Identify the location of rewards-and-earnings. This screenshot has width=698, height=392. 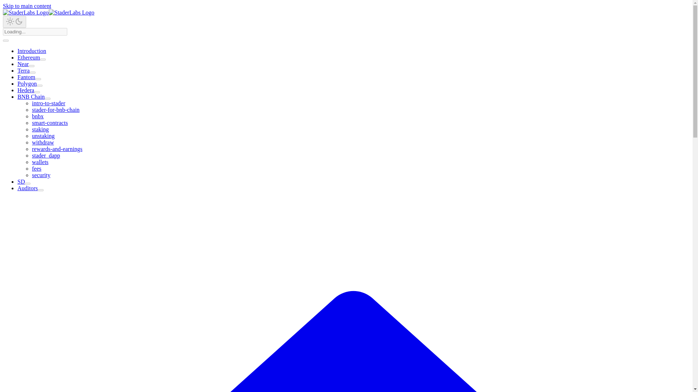
(57, 149).